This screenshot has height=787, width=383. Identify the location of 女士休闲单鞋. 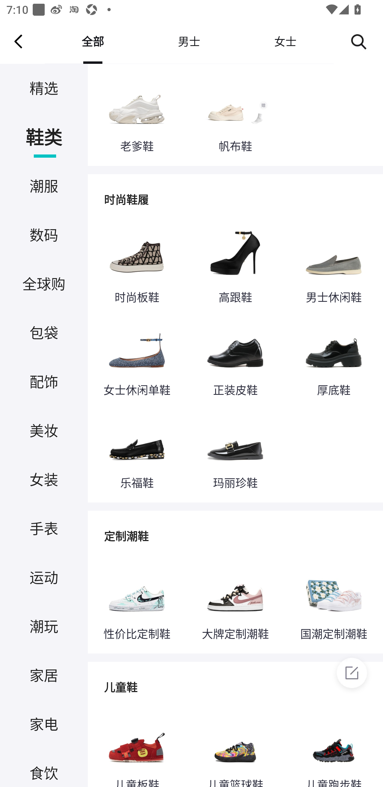
(137, 358).